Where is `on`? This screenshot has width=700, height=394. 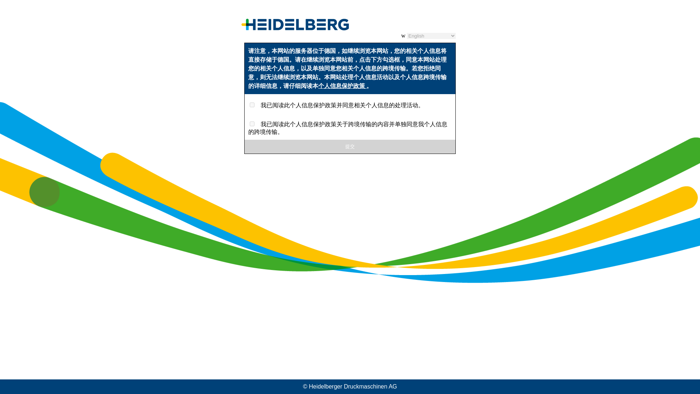 on is located at coordinates (252, 104).